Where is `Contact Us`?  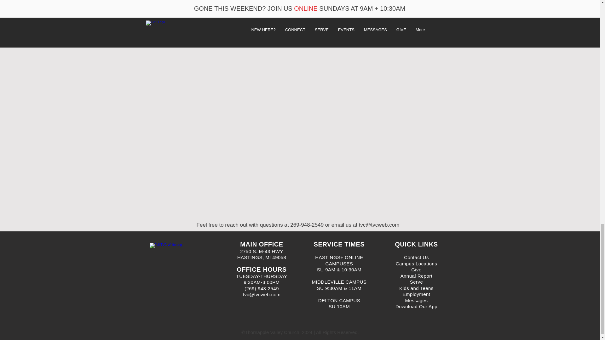 Contact Us is located at coordinates (417, 257).